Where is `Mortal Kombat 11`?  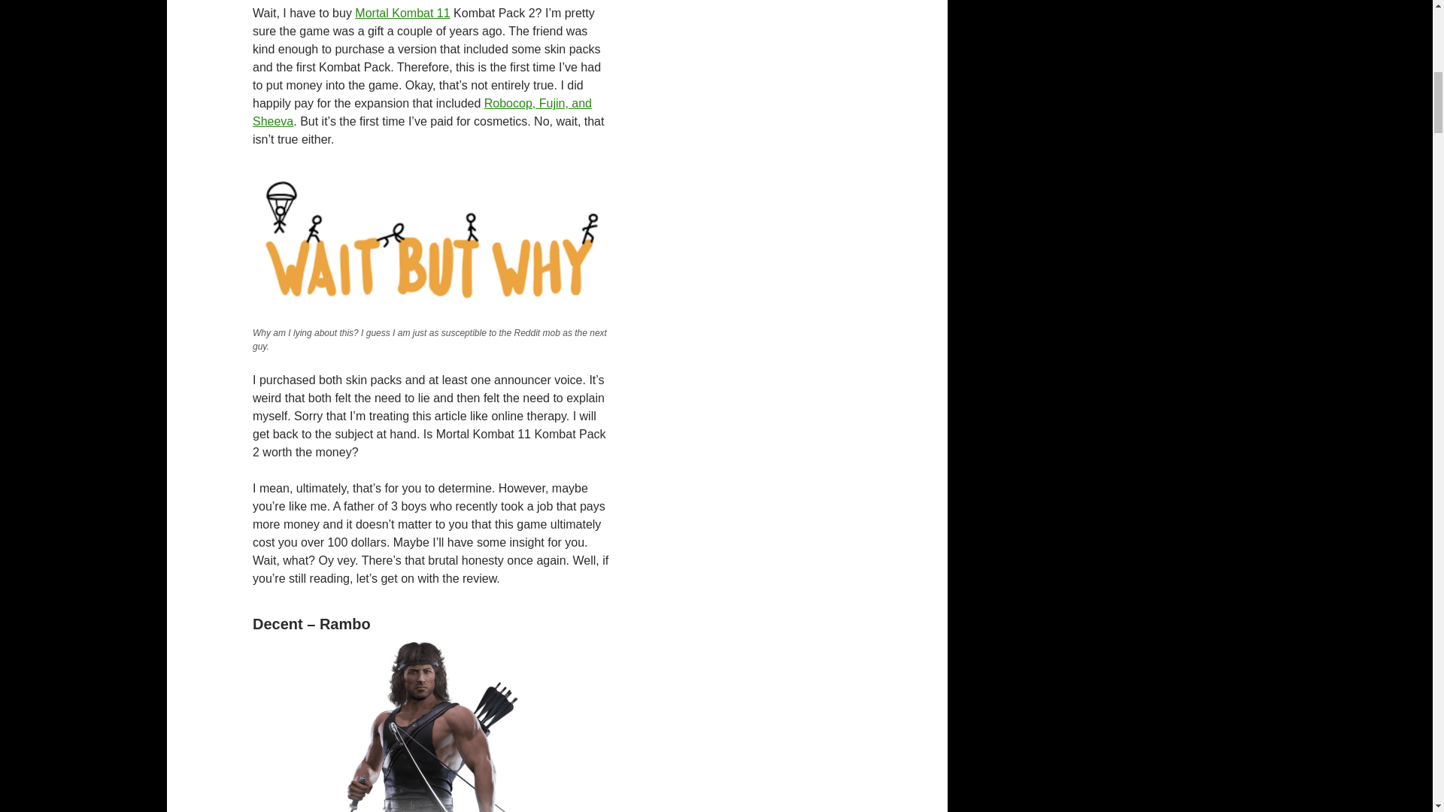 Mortal Kombat 11 is located at coordinates (402, 12).